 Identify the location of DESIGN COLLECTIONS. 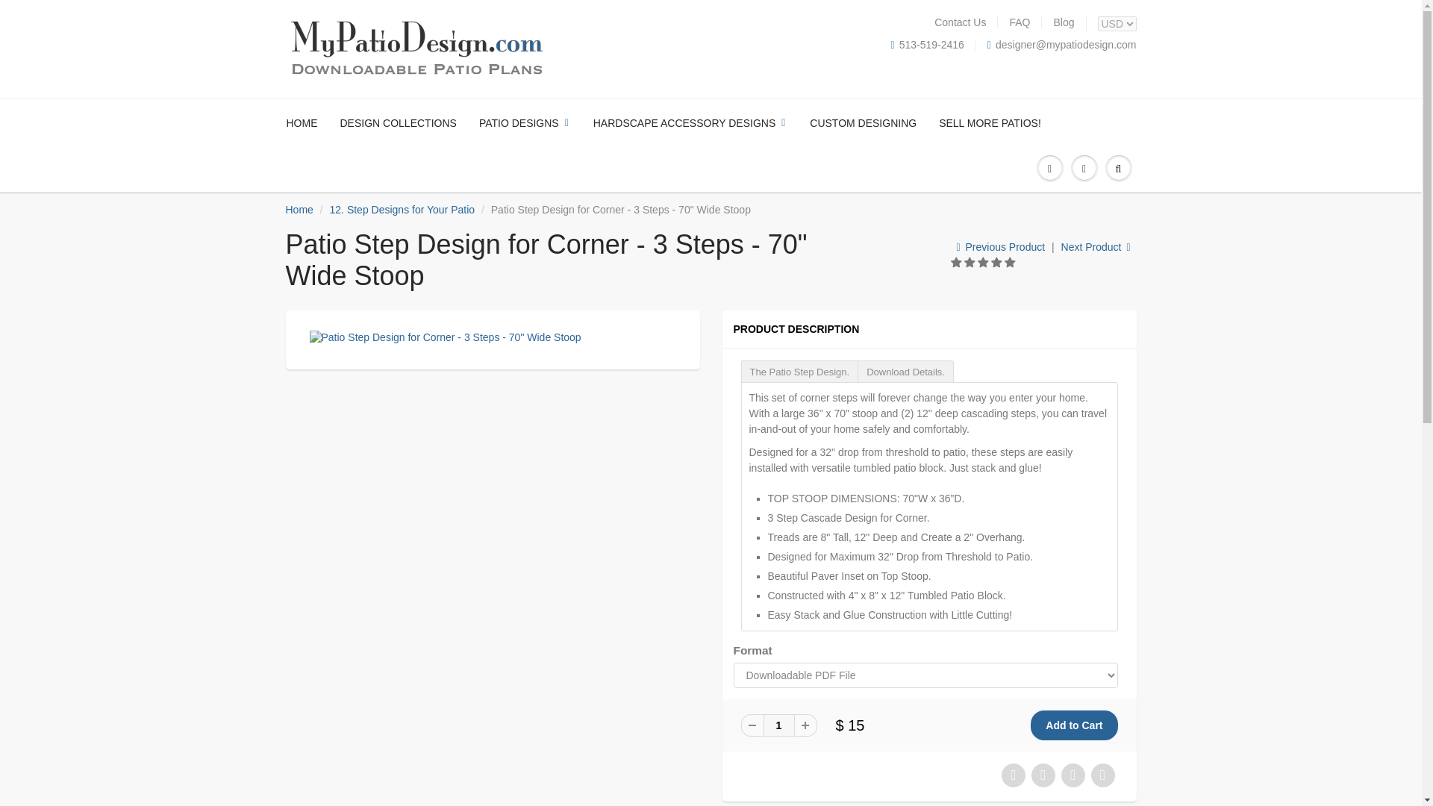
(397, 122).